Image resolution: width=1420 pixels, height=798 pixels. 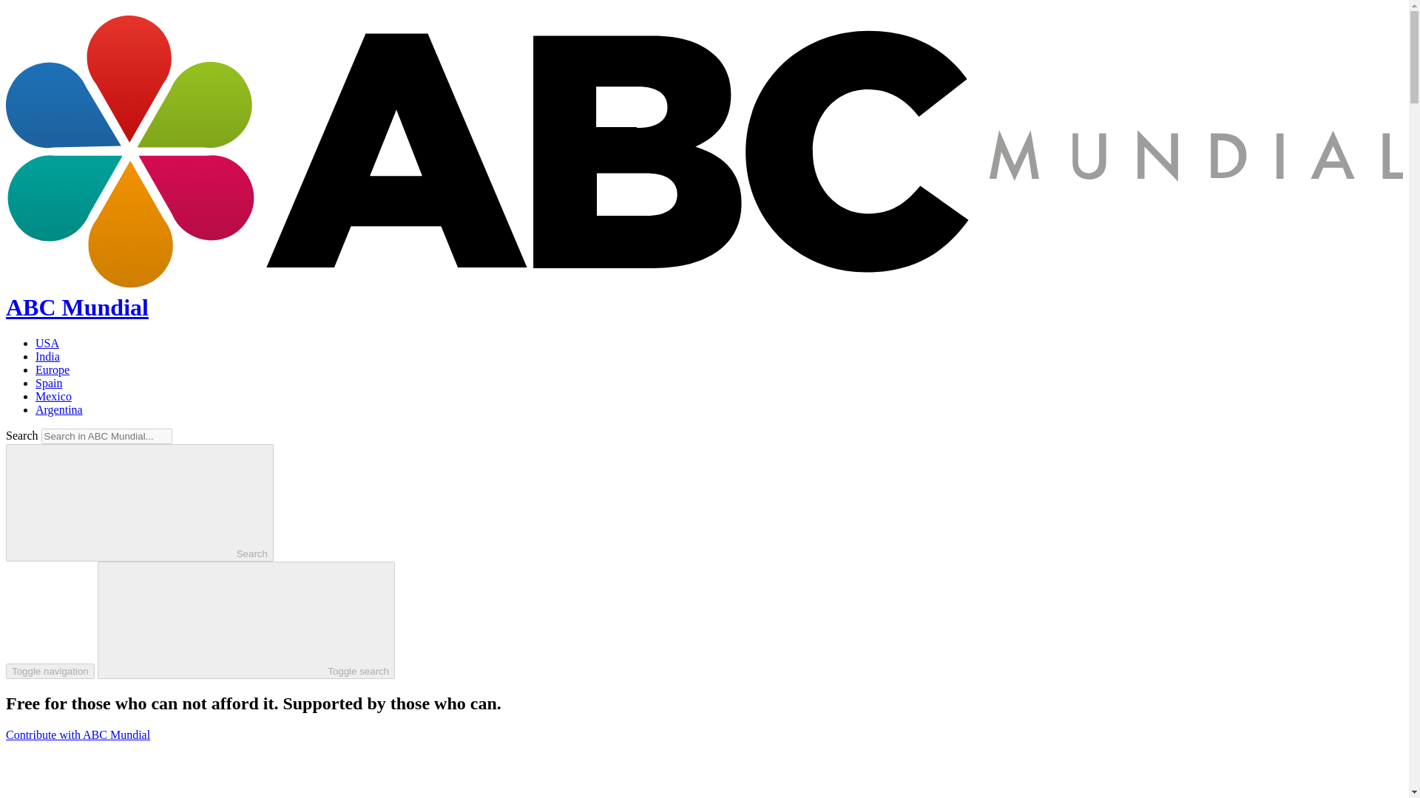 What do you see at coordinates (246, 621) in the screenshot?
I see `Toggle search` at bounding box center [246, 621].